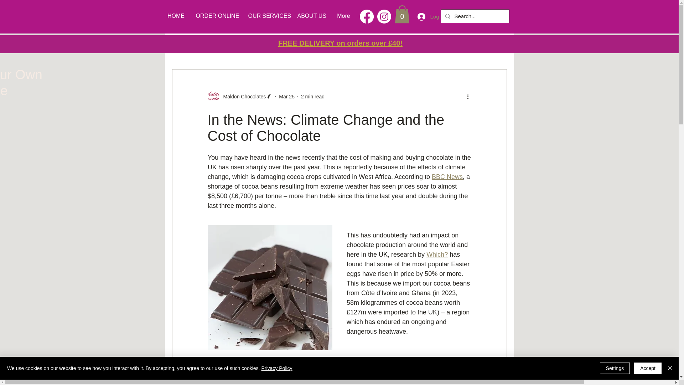 This screenshot has height=385, width=684. Describe the element at coordinates (447, 177) in the screenshot. I see `BBC News` at that location.